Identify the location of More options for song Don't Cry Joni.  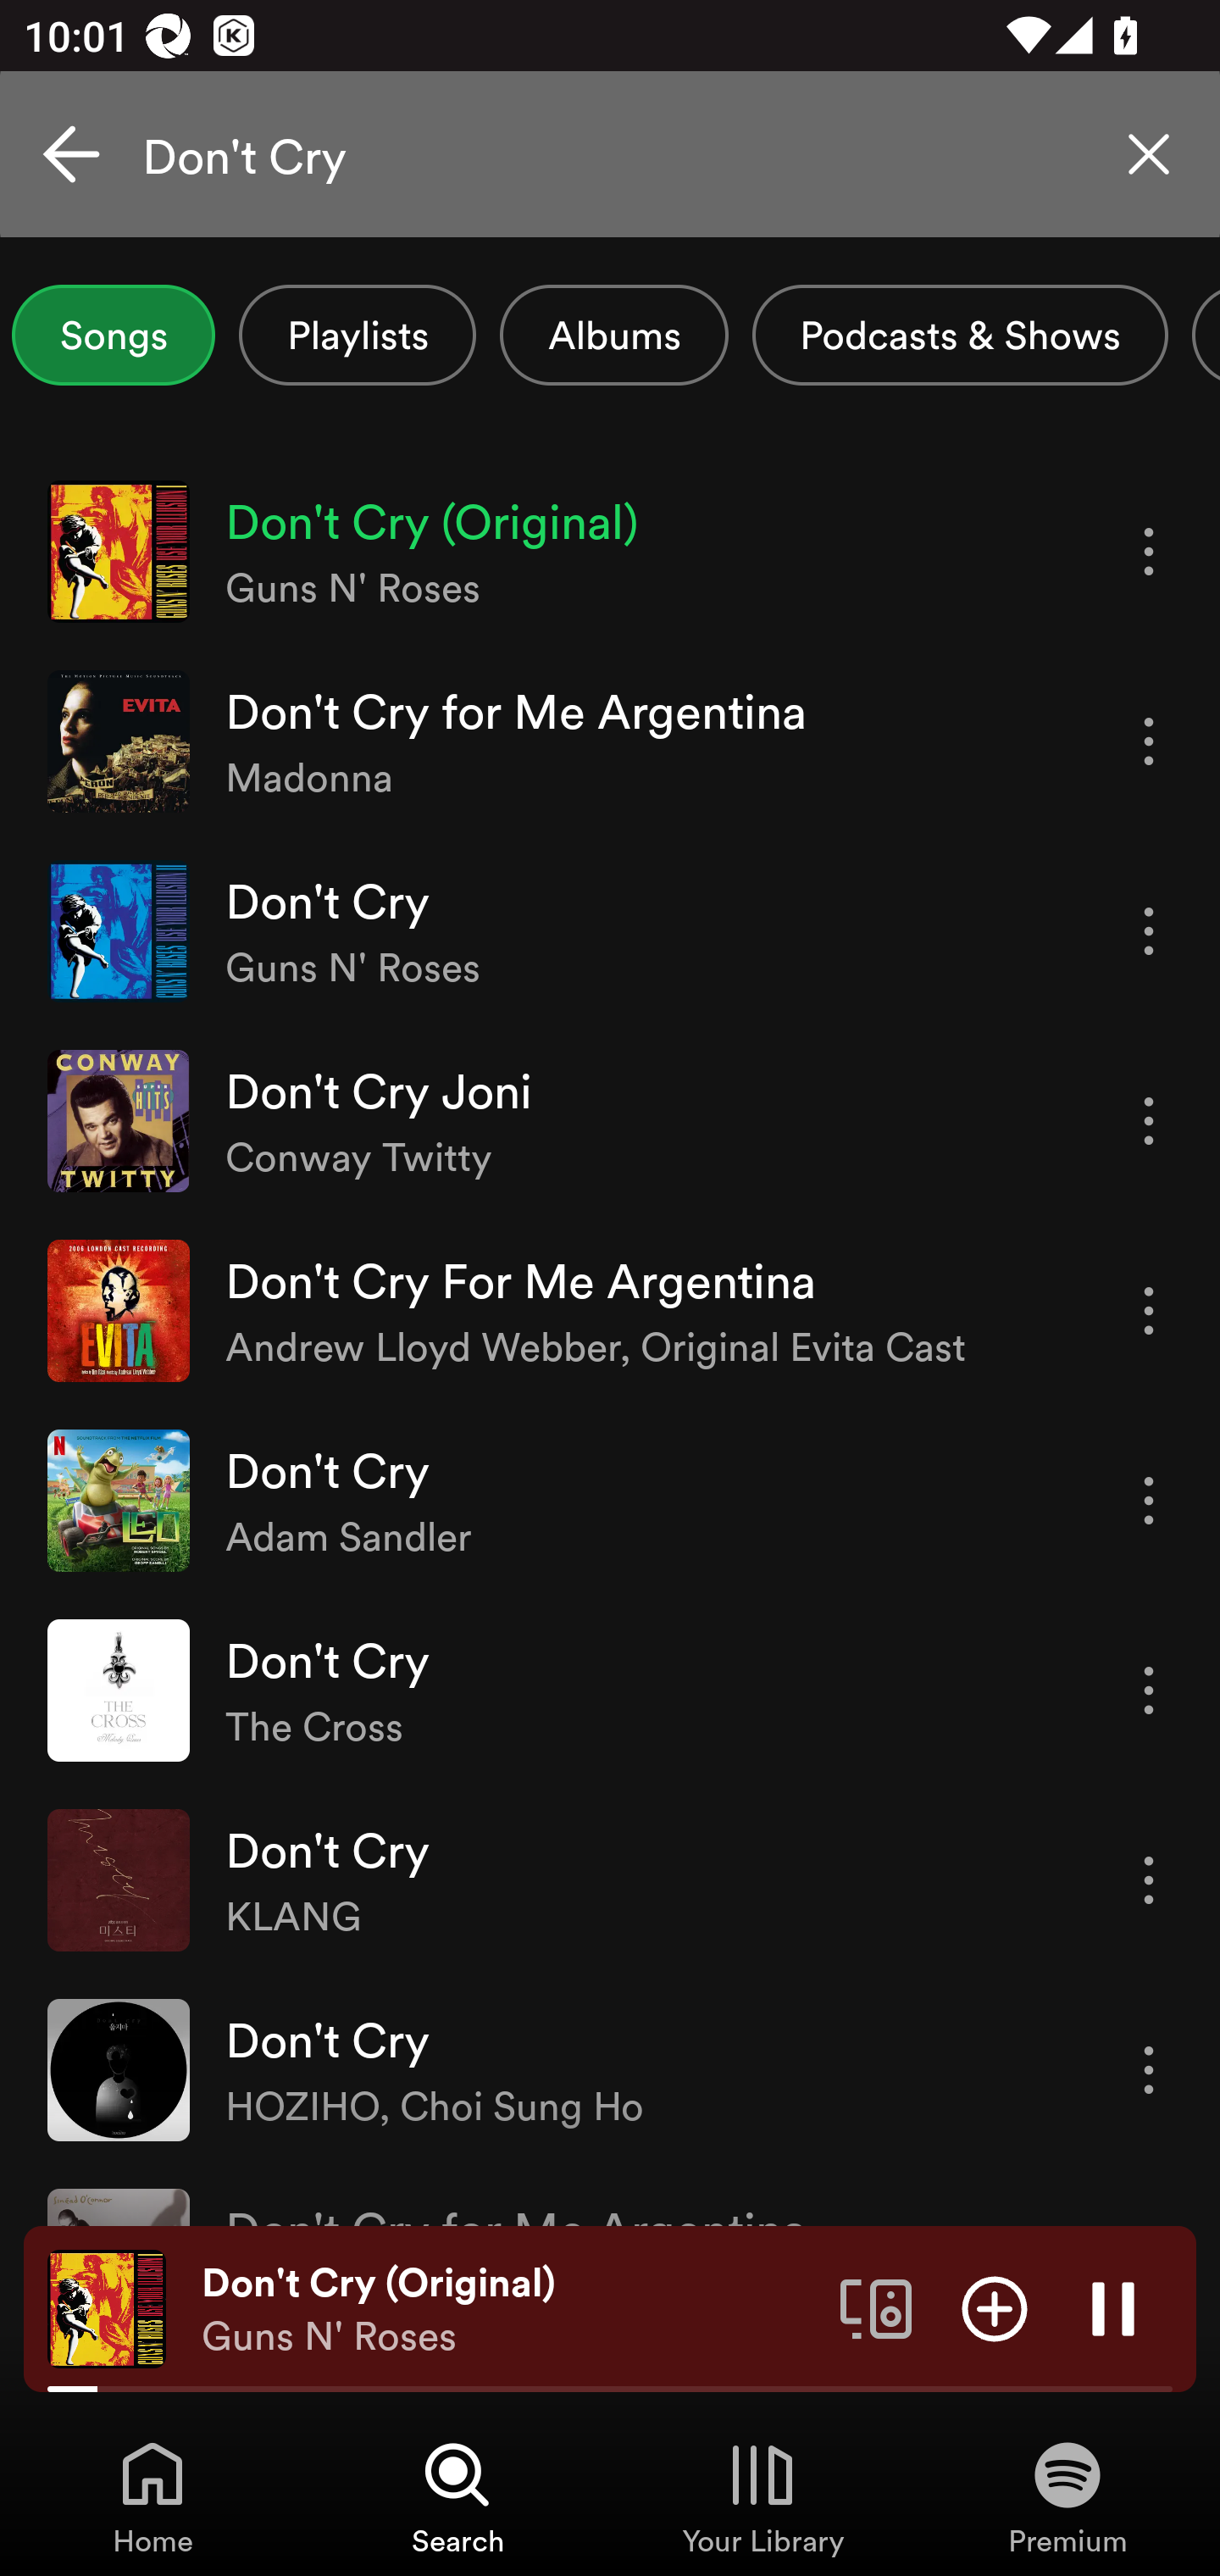
(1149, 1122).